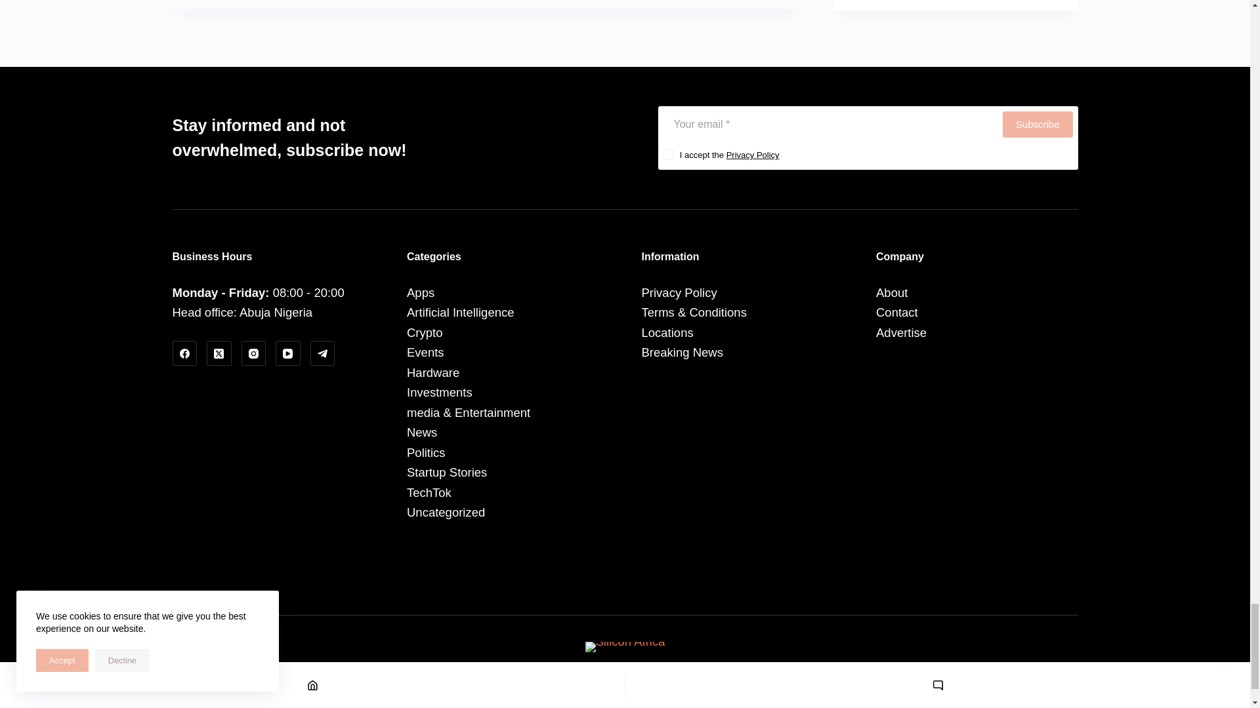 The height and width of the screenshot is (708, 1260). What do you see at coordinates (828, 124) in the screenshot?
I see `Email` at bounding box center [828, 124].